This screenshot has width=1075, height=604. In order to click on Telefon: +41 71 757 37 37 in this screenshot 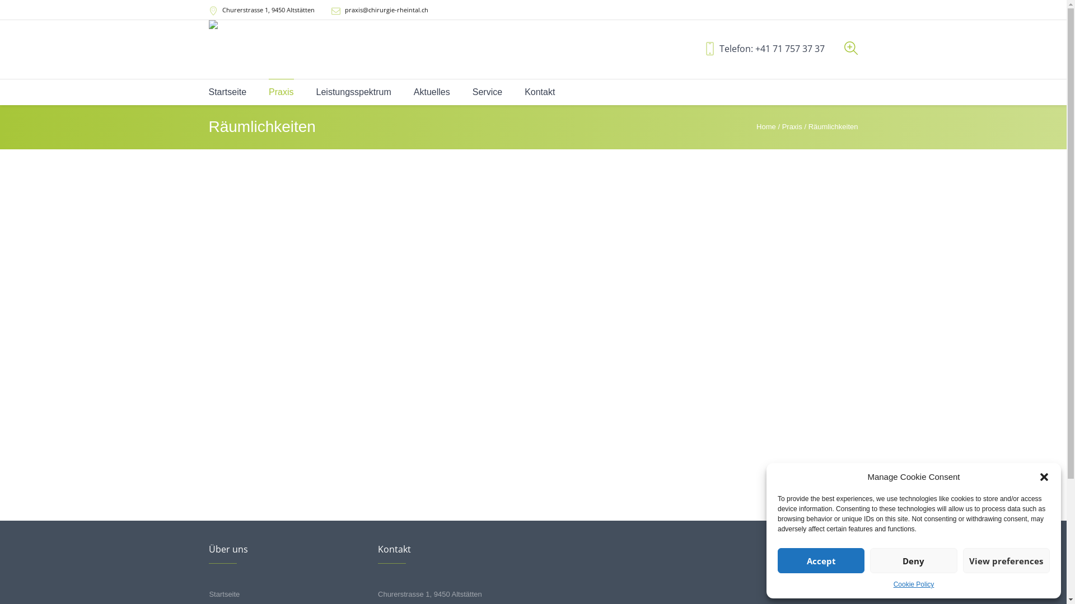, I will do `click(772, 49)`.